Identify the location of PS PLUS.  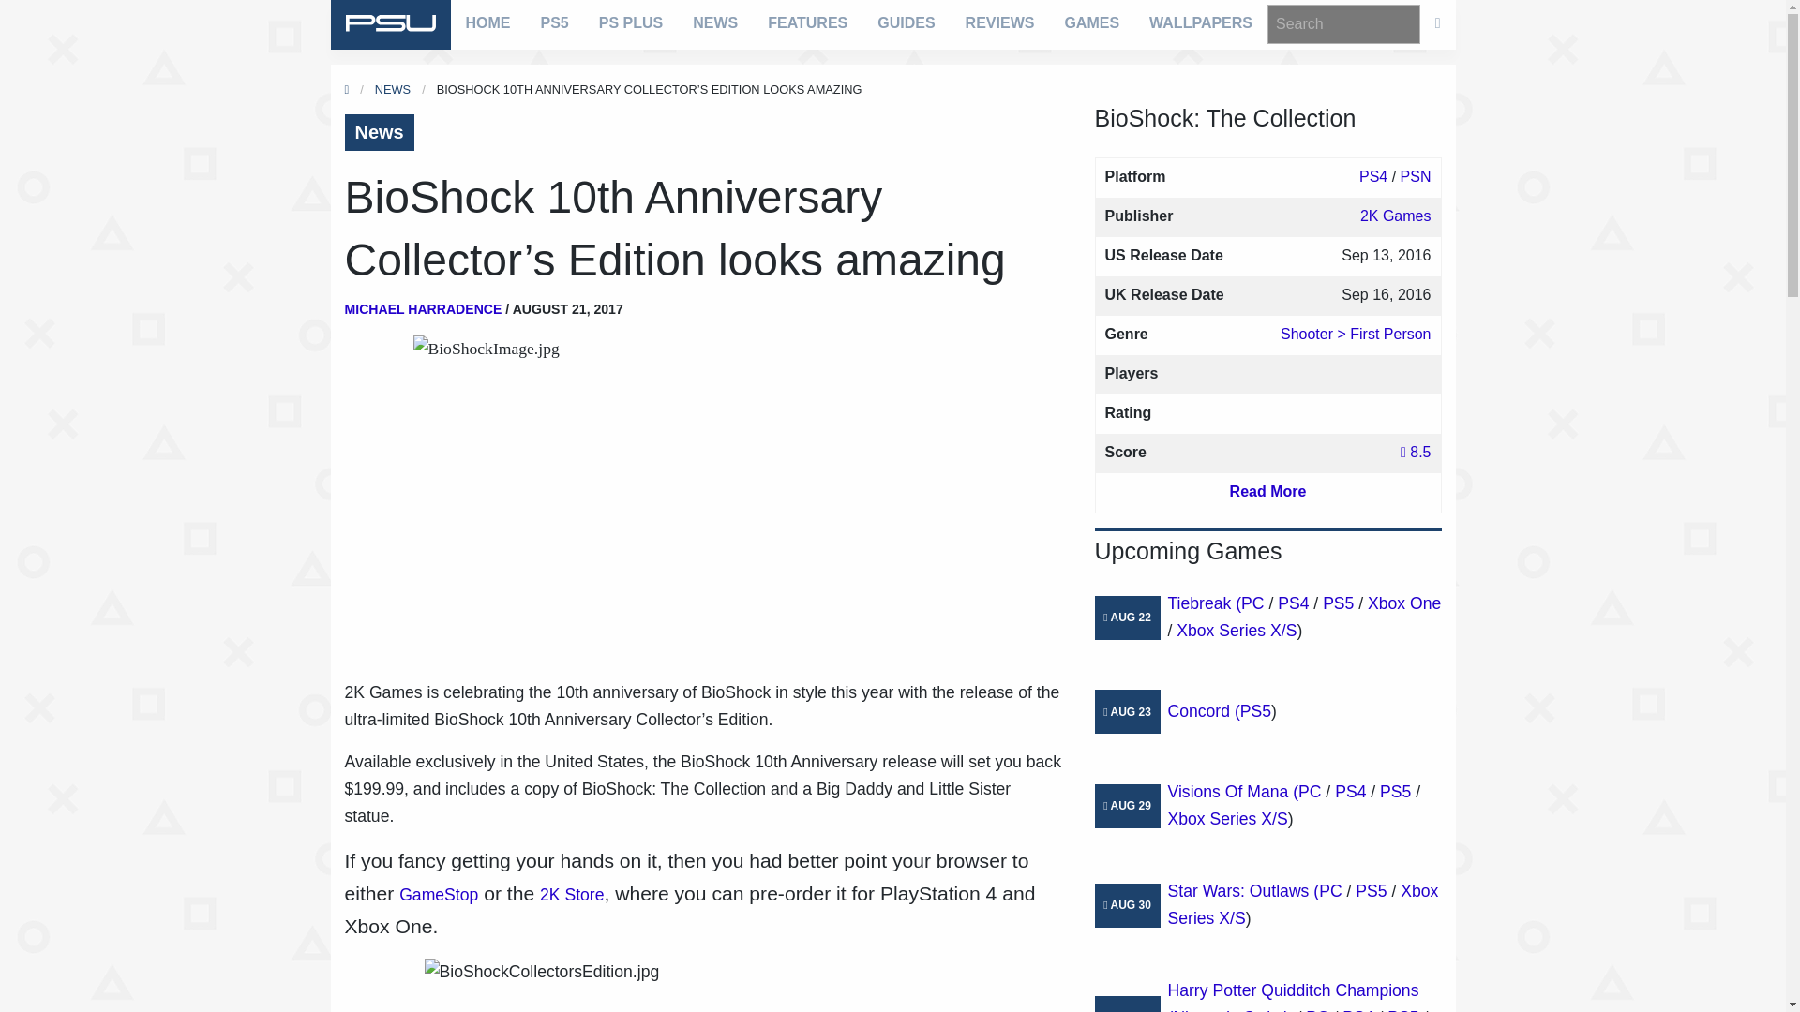
(630, 22).